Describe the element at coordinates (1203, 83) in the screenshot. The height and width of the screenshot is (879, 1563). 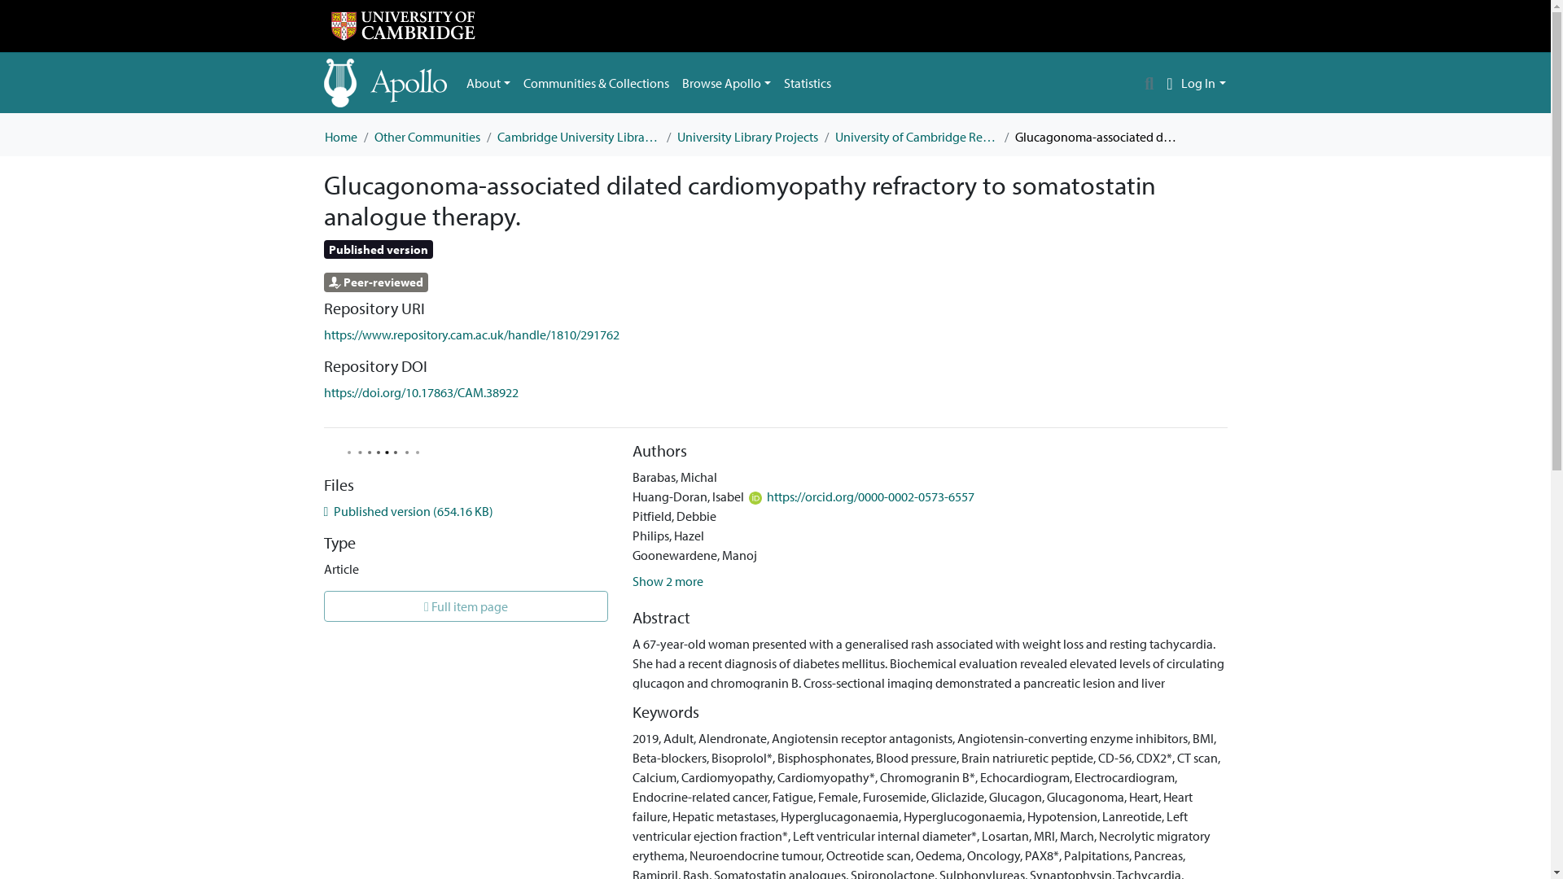
I see `Log In` at that location.